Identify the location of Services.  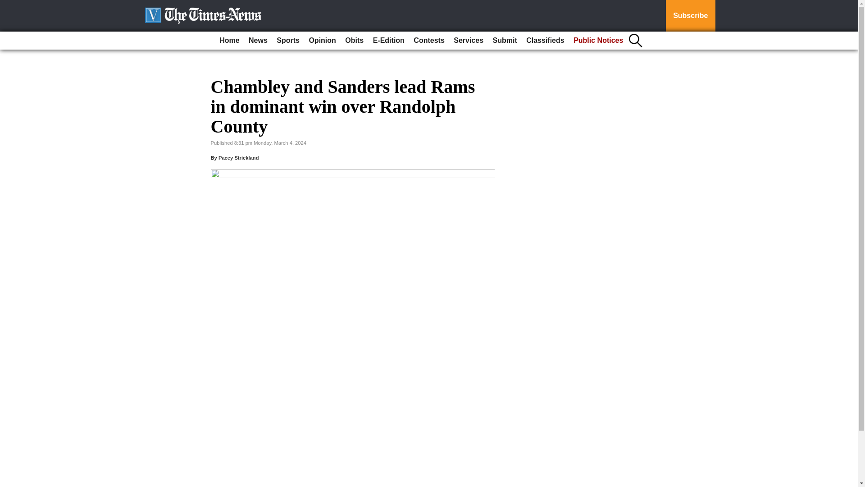
(468, 41).